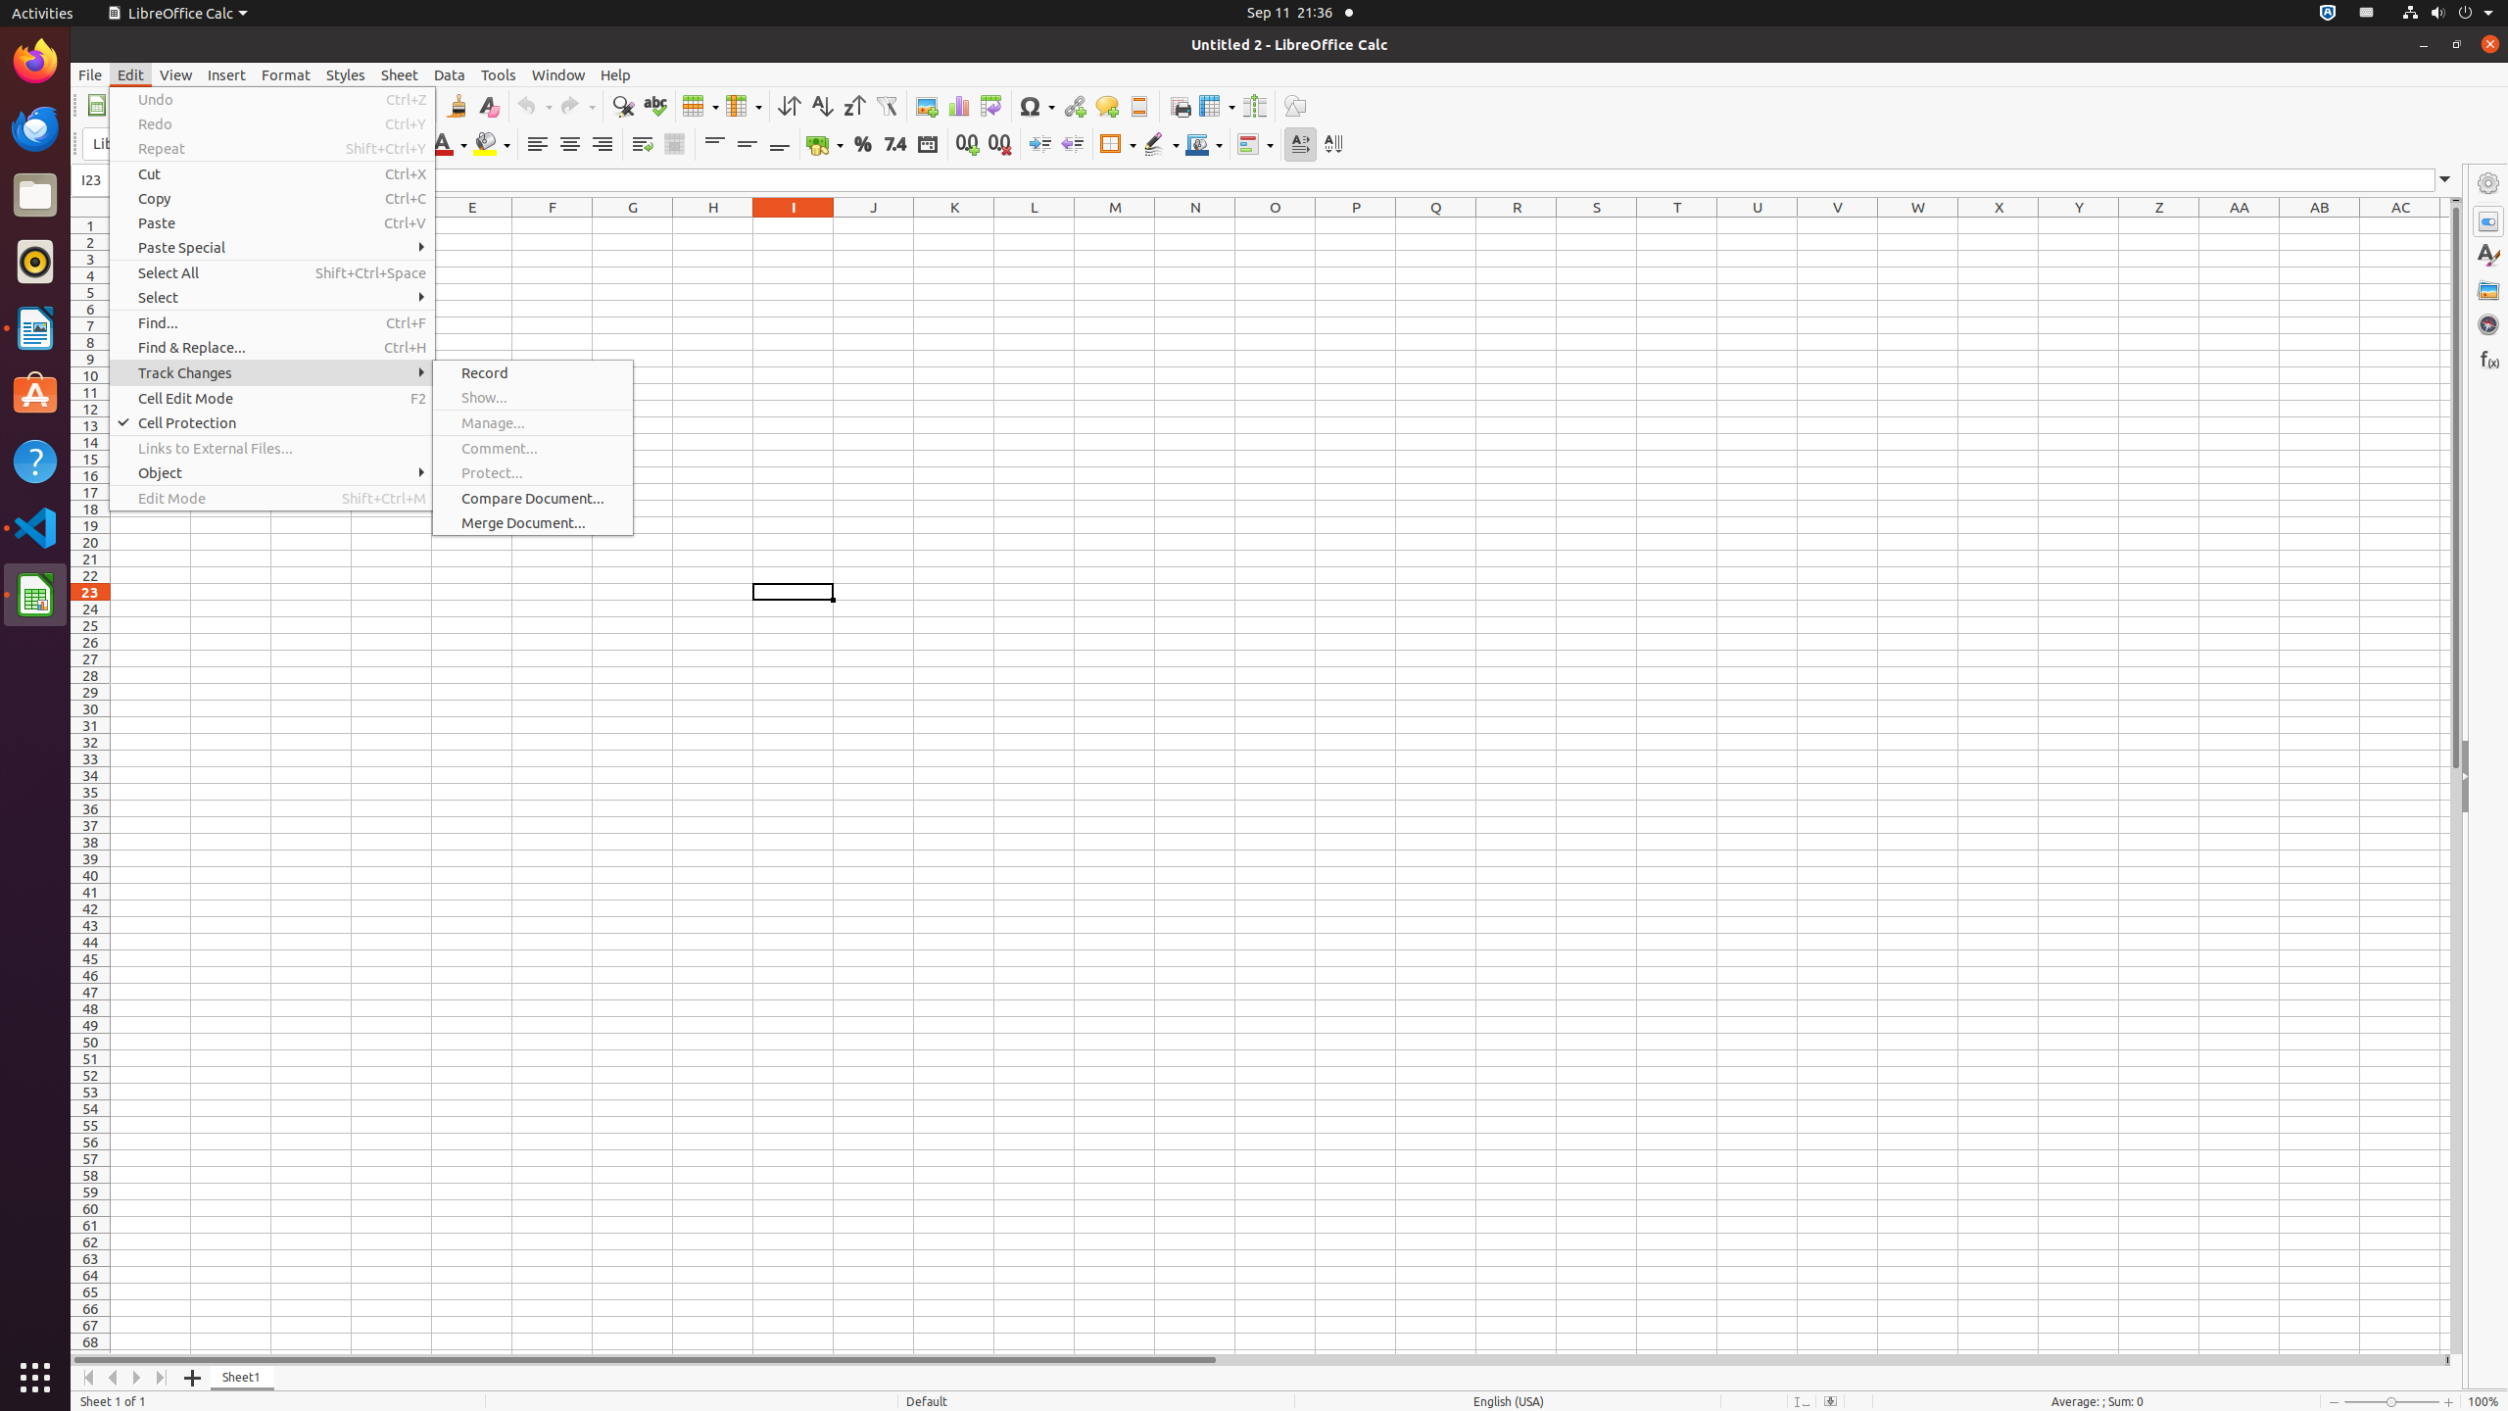 The image size is (2508, 1411). What do you see at coordinates (999, 145) in the screenshot?
I see `Delete Decimal Place` at bounding box center [999, 145].